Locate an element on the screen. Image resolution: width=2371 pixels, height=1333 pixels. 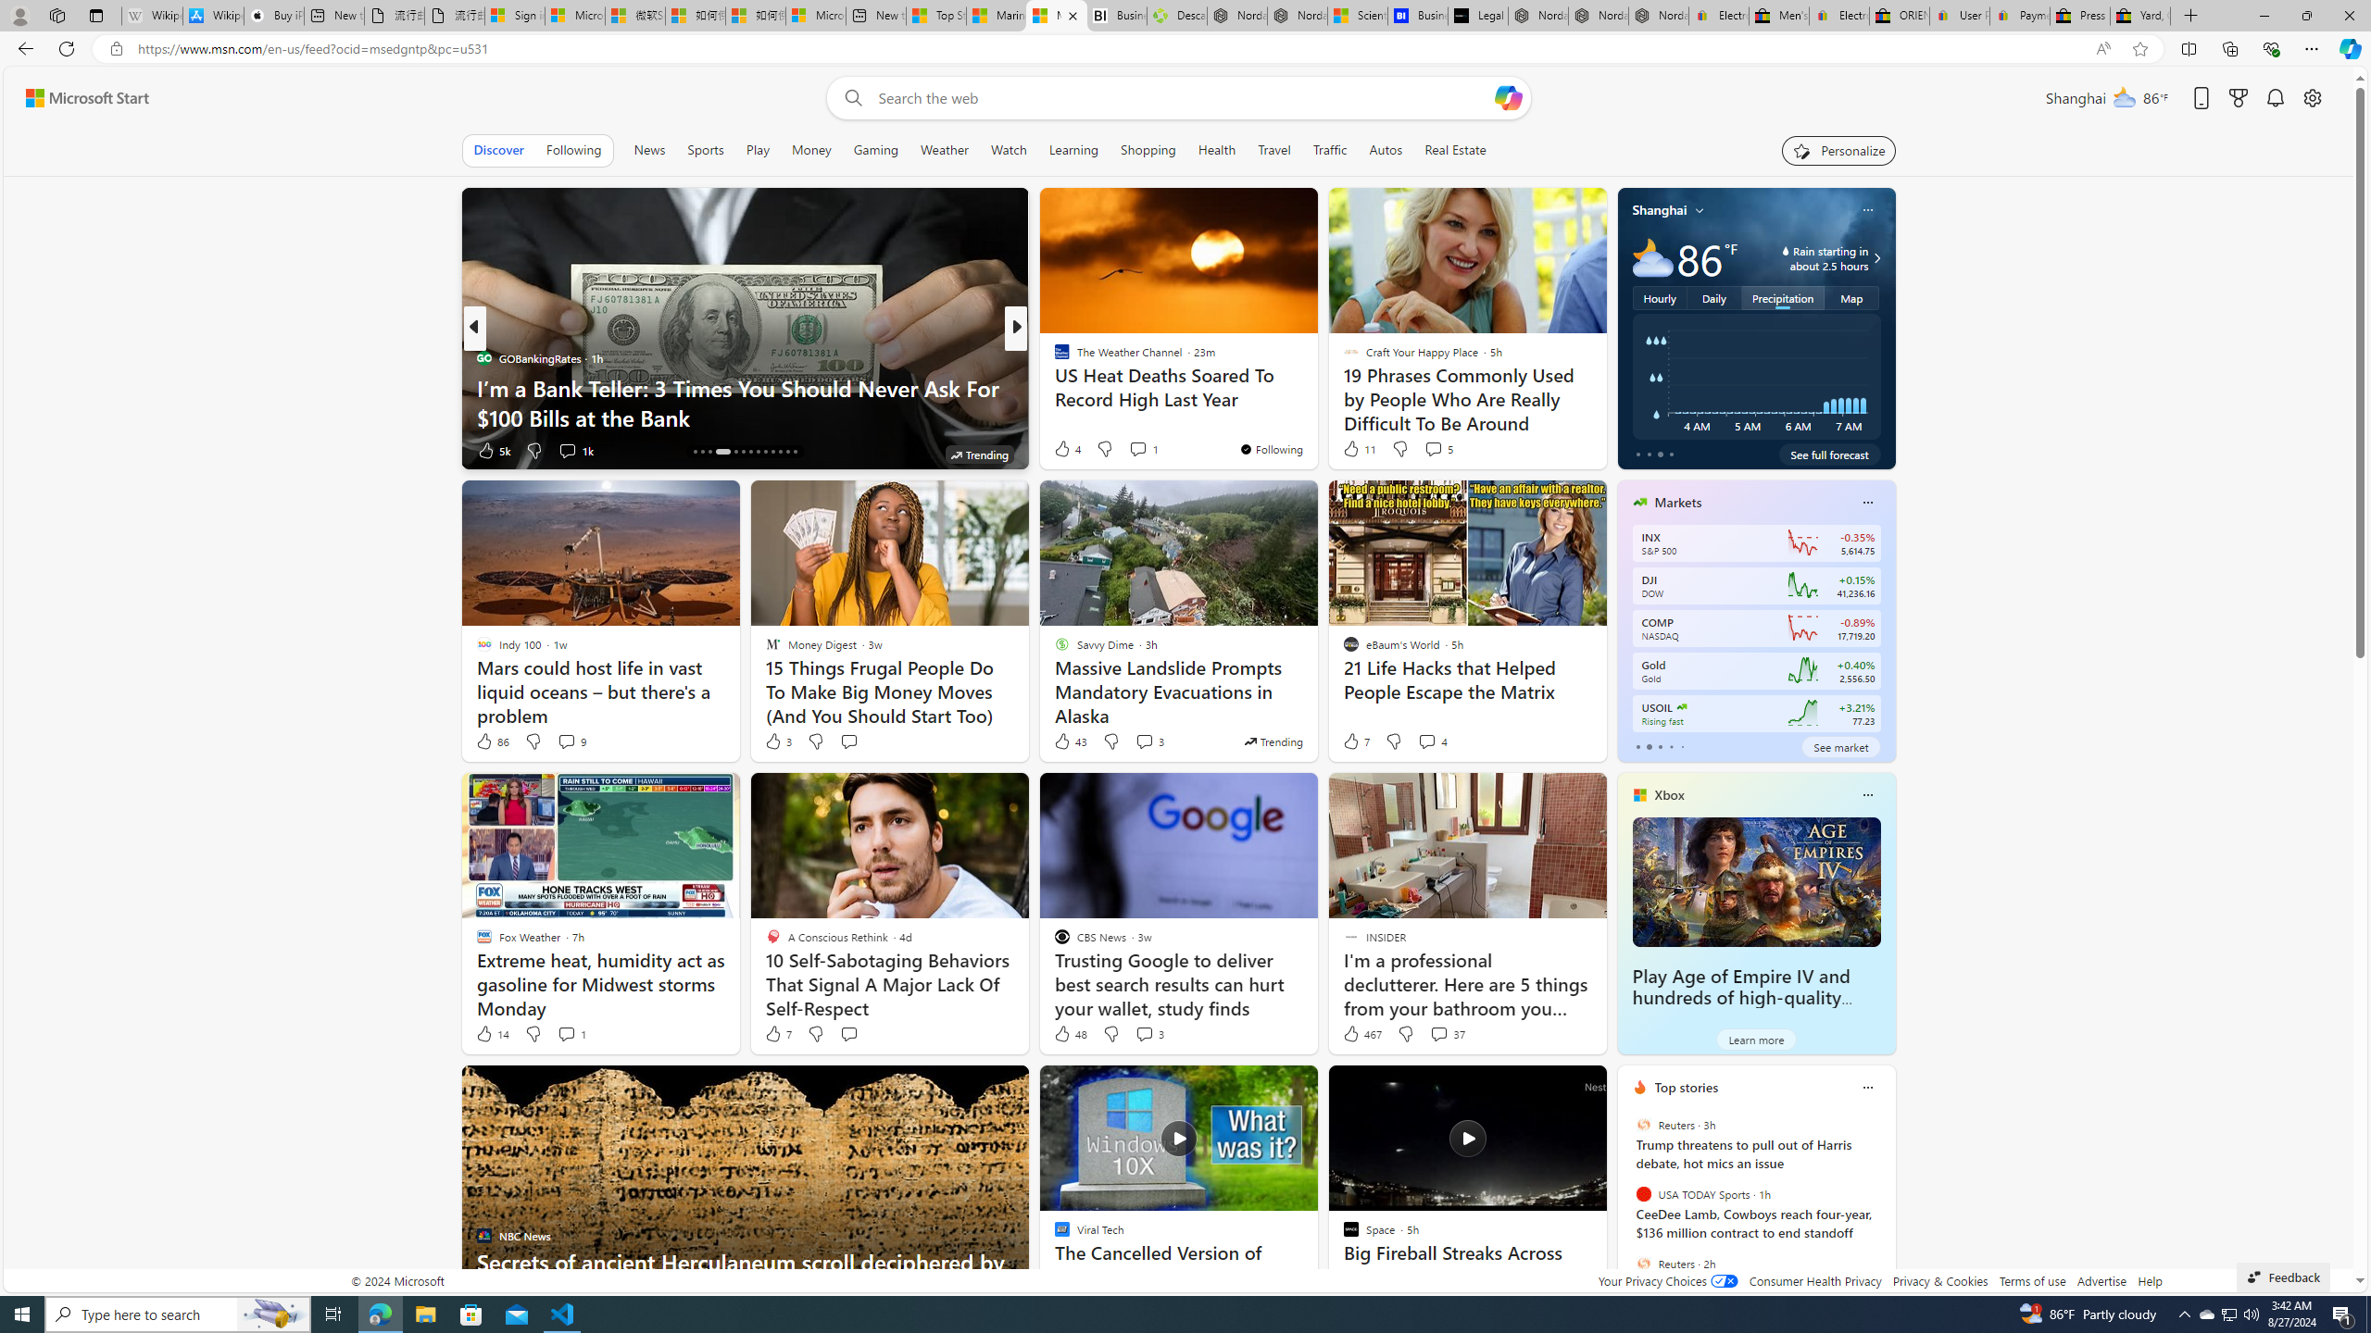
AutomationID: tab-23 is located at coordinates (772, 452).